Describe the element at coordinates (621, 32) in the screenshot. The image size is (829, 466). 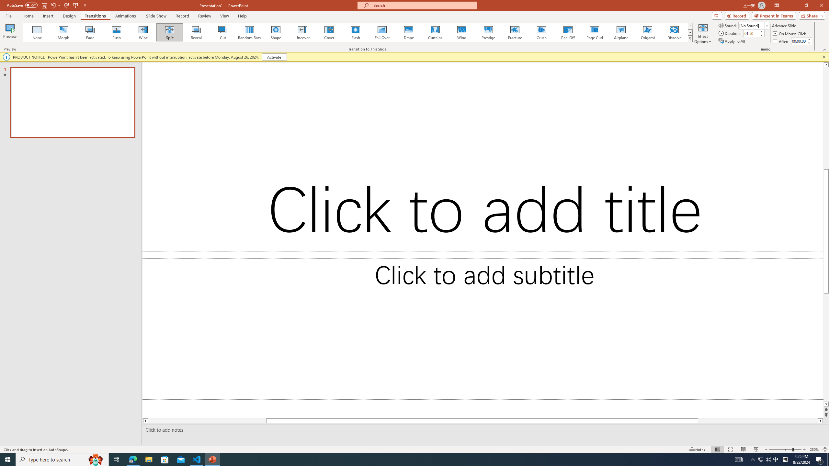
I see `Airplane` at that location.